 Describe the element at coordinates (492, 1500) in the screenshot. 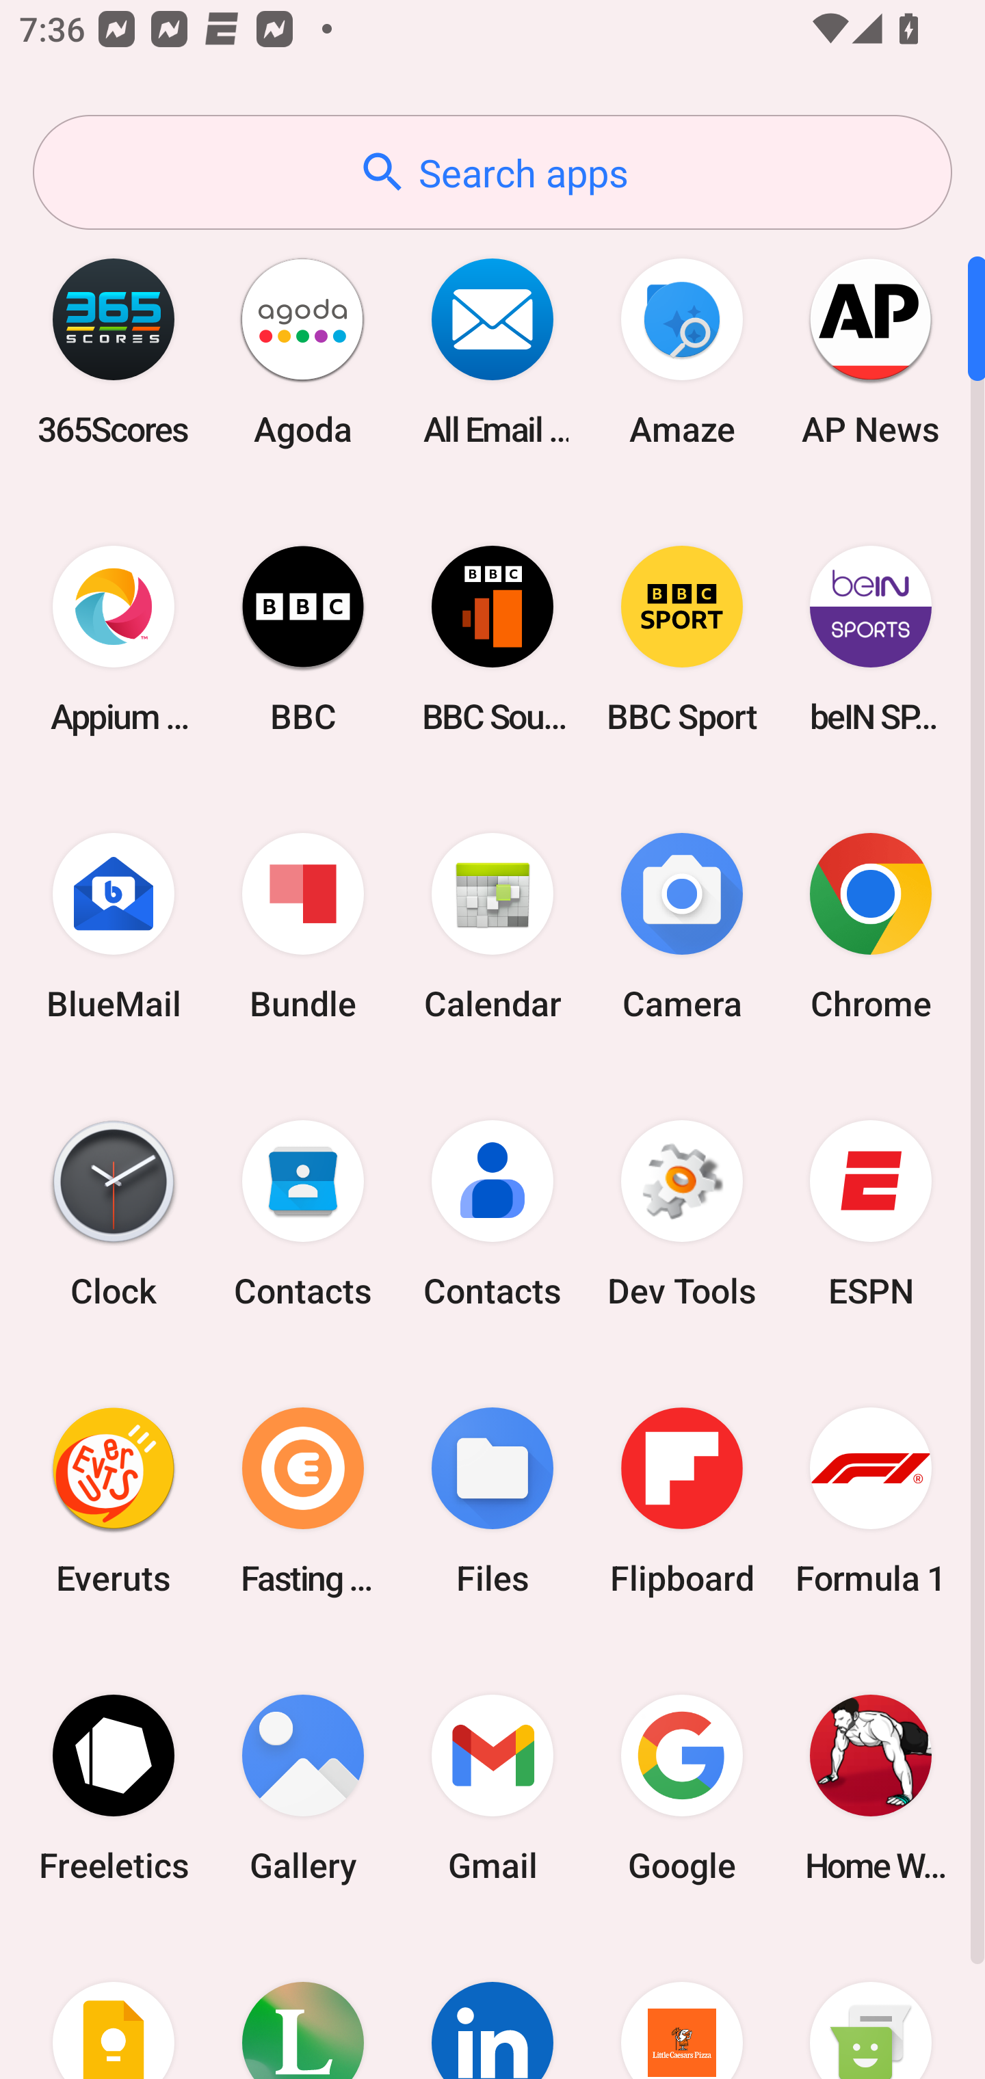

I see `Files` at that location.